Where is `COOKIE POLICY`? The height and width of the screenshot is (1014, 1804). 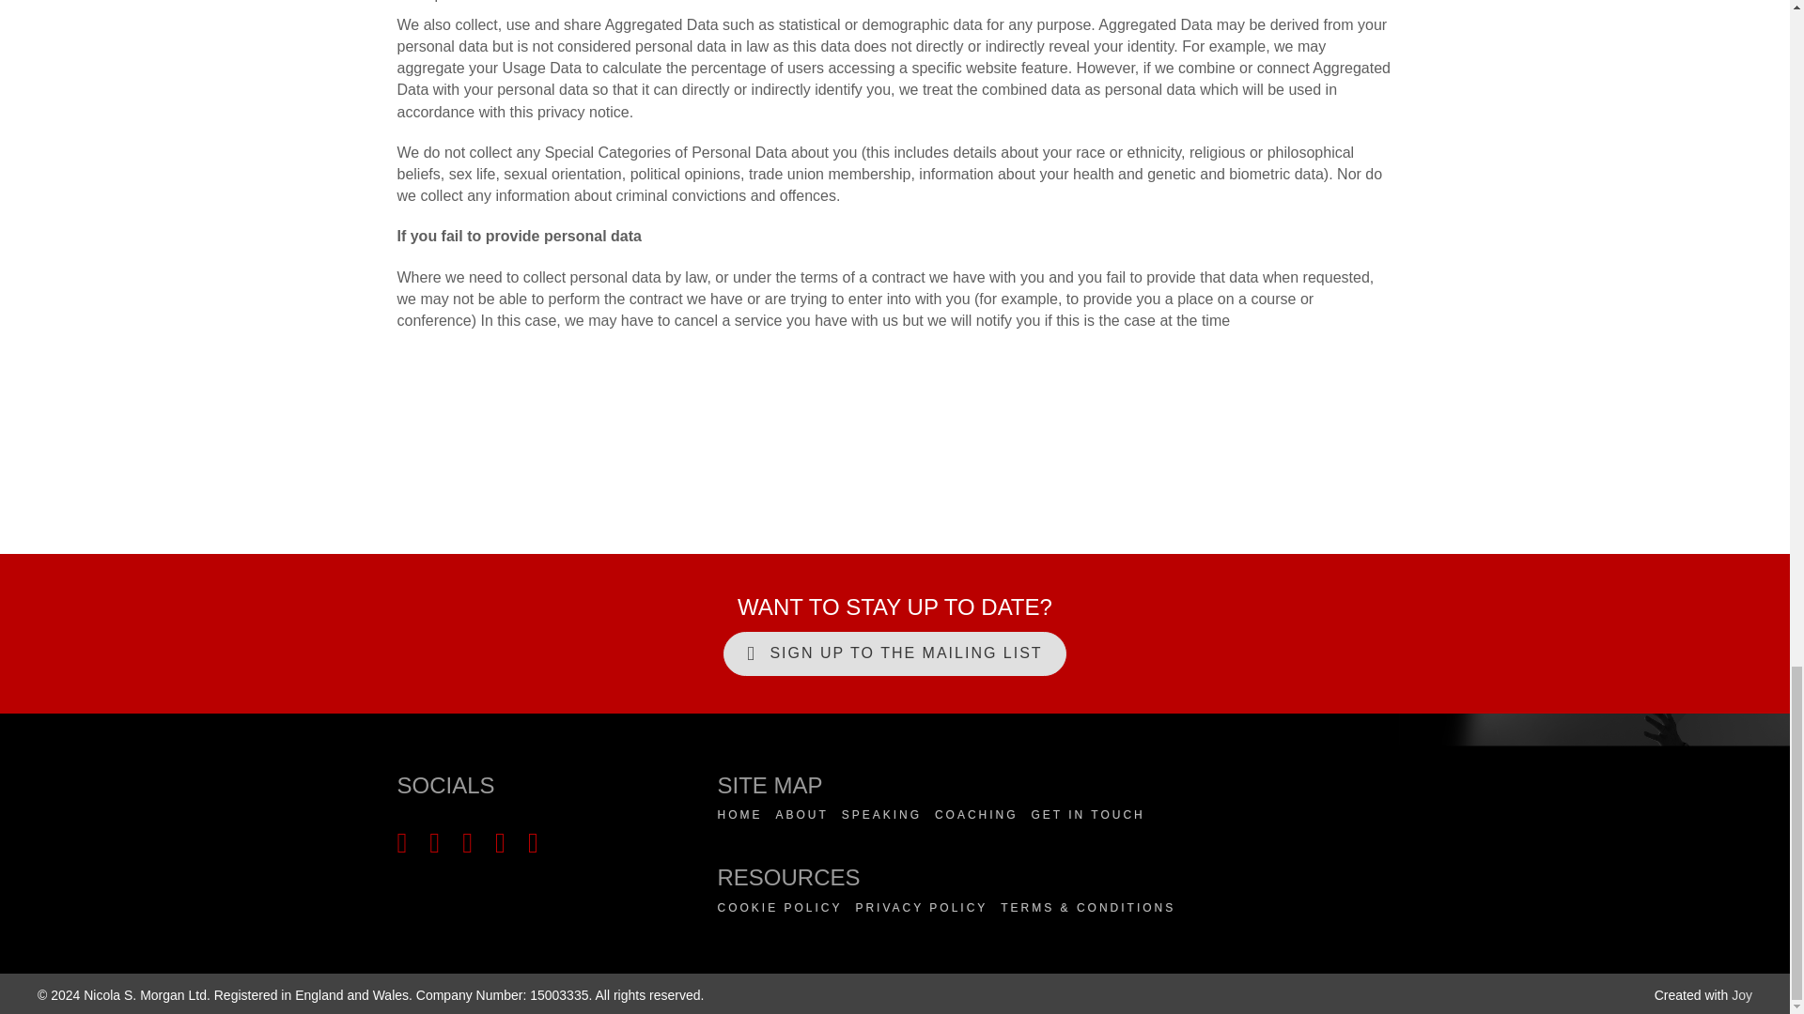 COOKIE POLICY is located at coordinates (780, 907).